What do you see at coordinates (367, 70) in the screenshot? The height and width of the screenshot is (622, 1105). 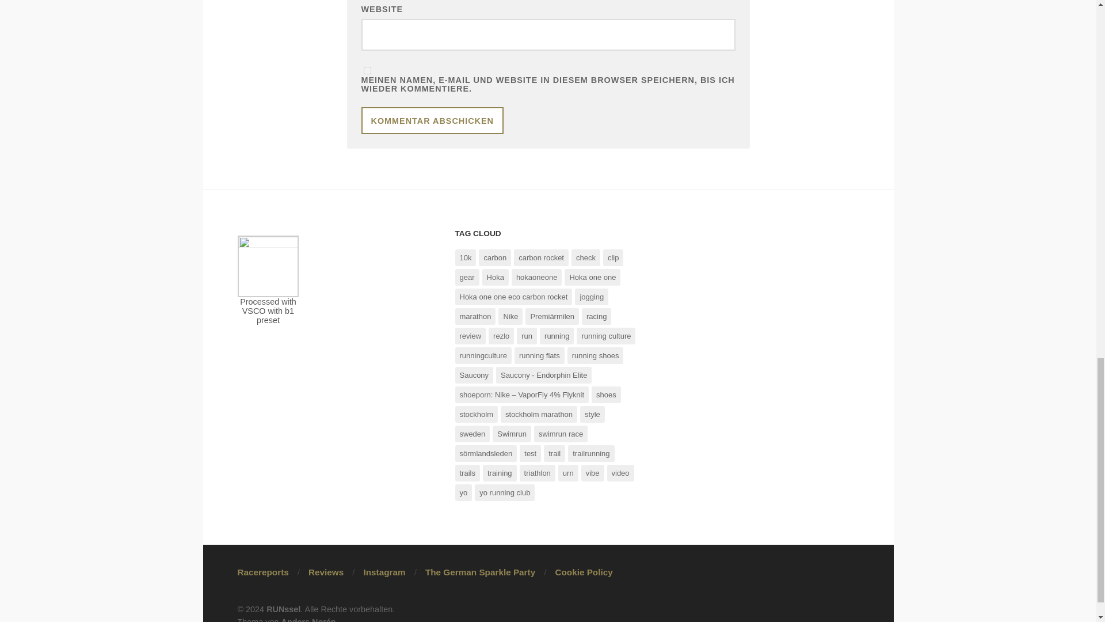 I see `yes` at bounding box center [367, 70].